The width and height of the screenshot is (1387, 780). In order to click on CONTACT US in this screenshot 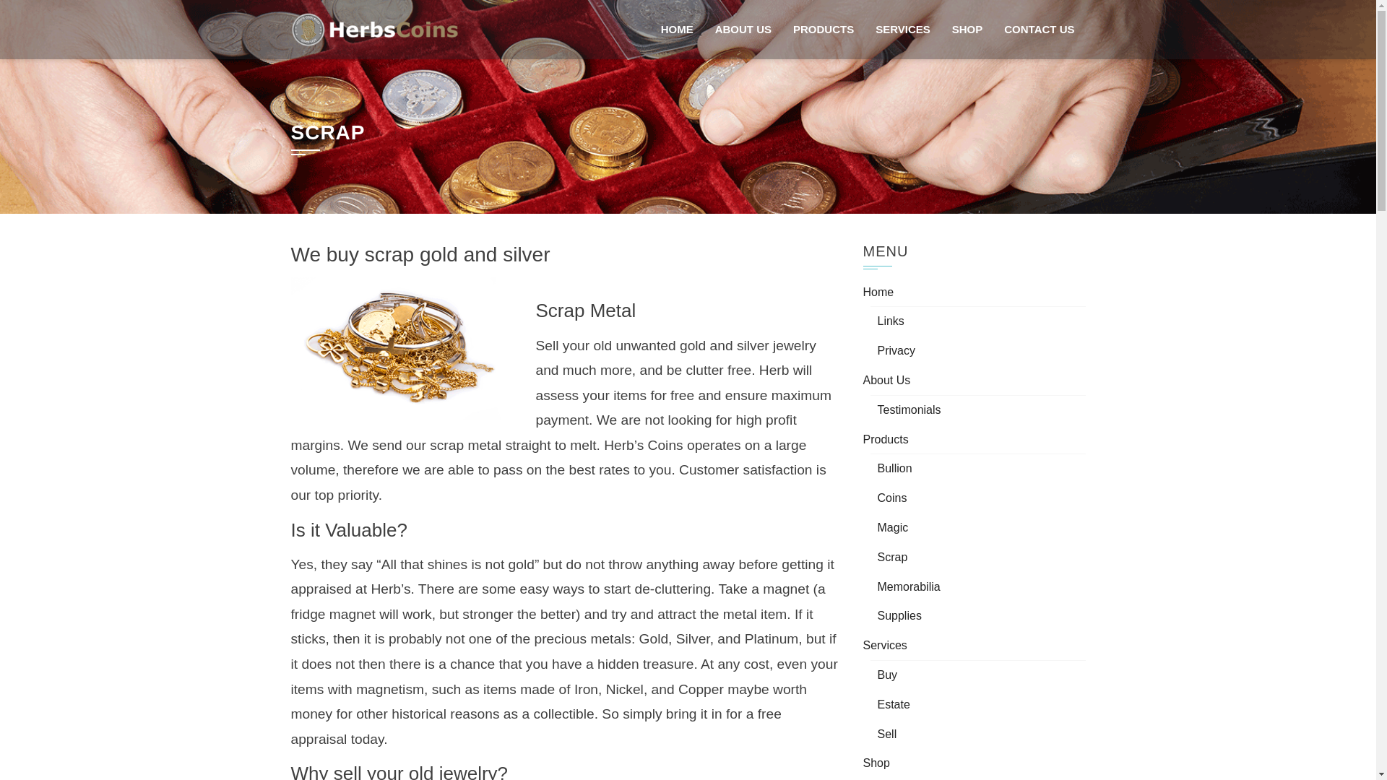, I will do `click(1039, 30)`.